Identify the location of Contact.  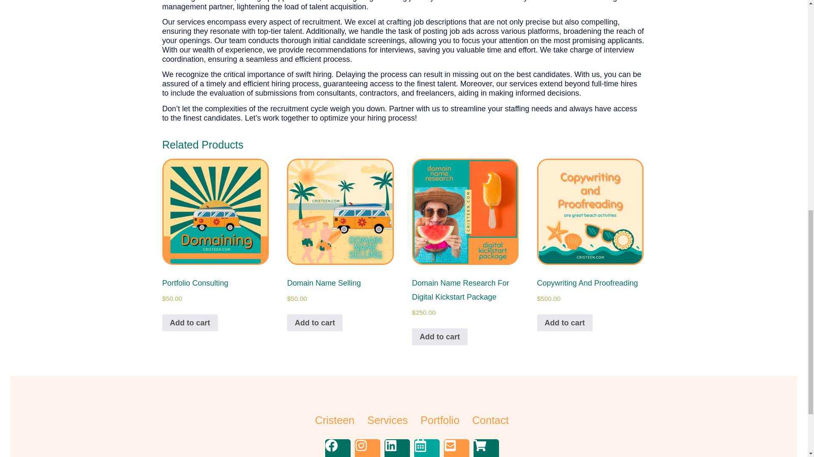
(490, 420).